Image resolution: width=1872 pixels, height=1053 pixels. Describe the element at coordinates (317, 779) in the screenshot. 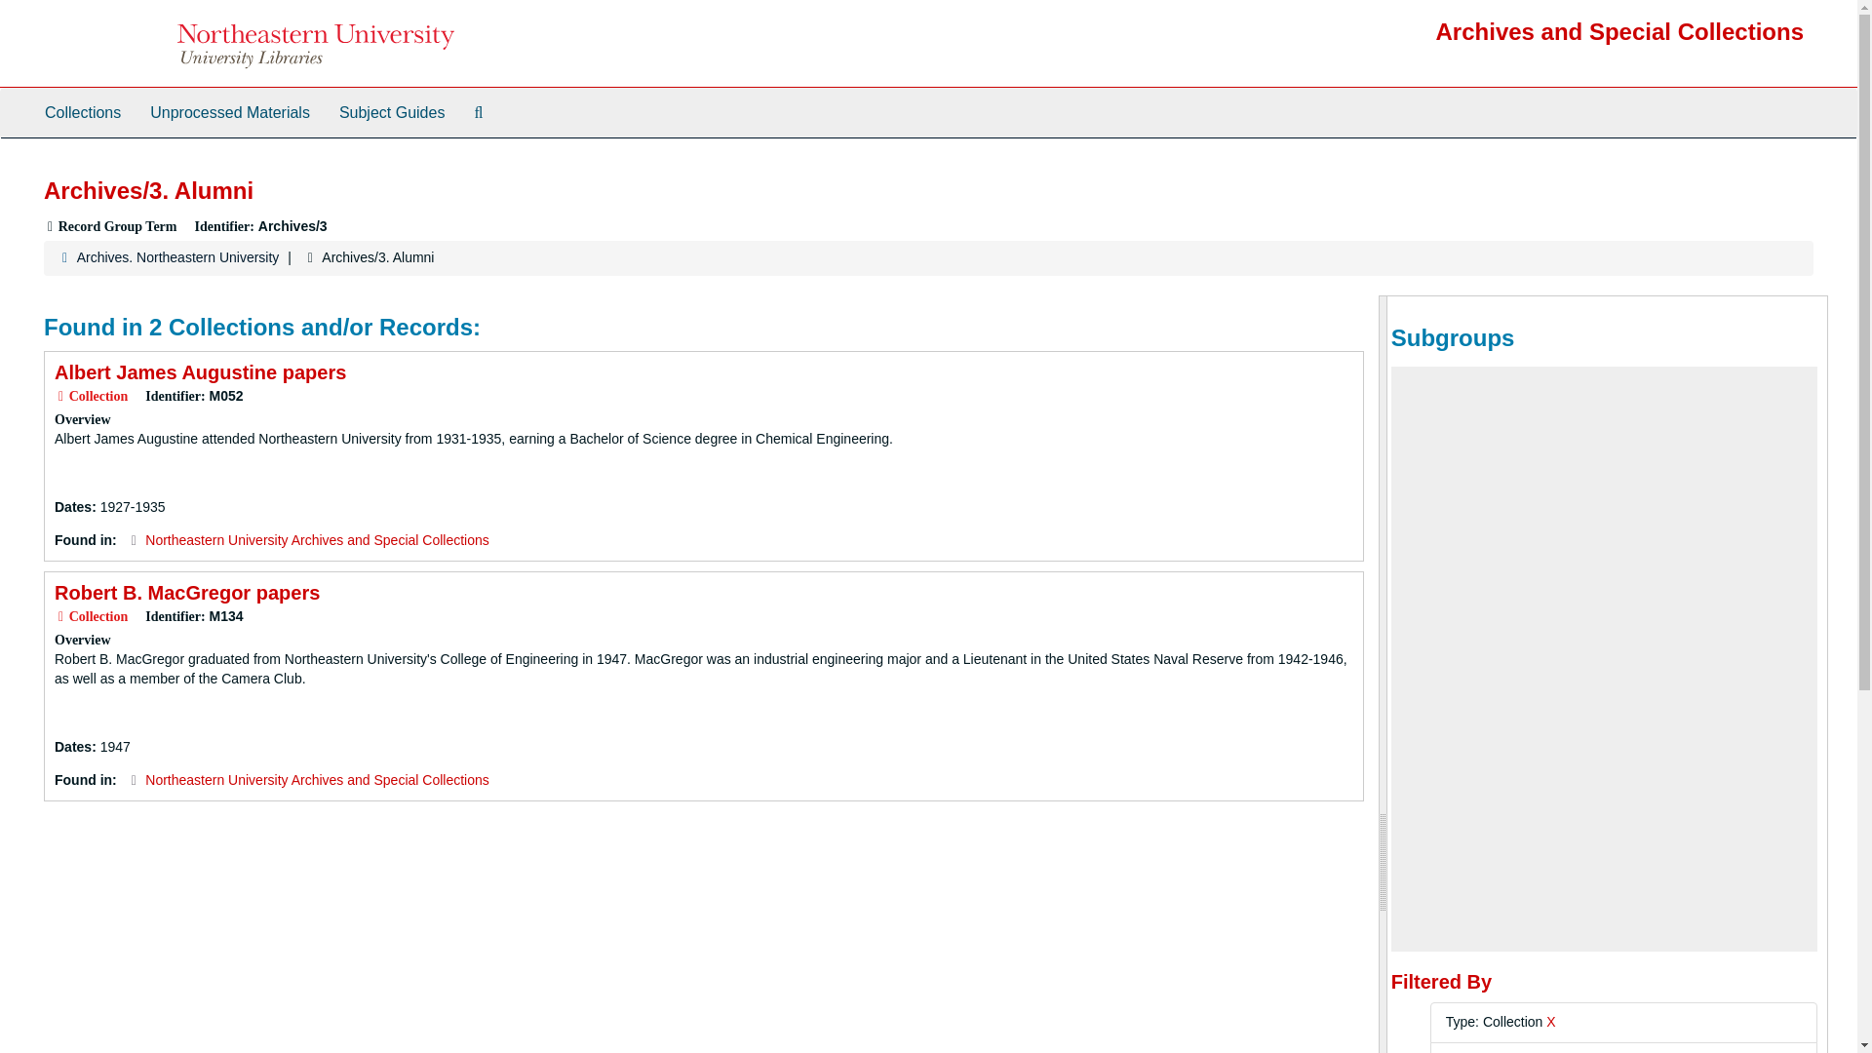

I see `Northeastern University Archives and Special Collections` at that location.